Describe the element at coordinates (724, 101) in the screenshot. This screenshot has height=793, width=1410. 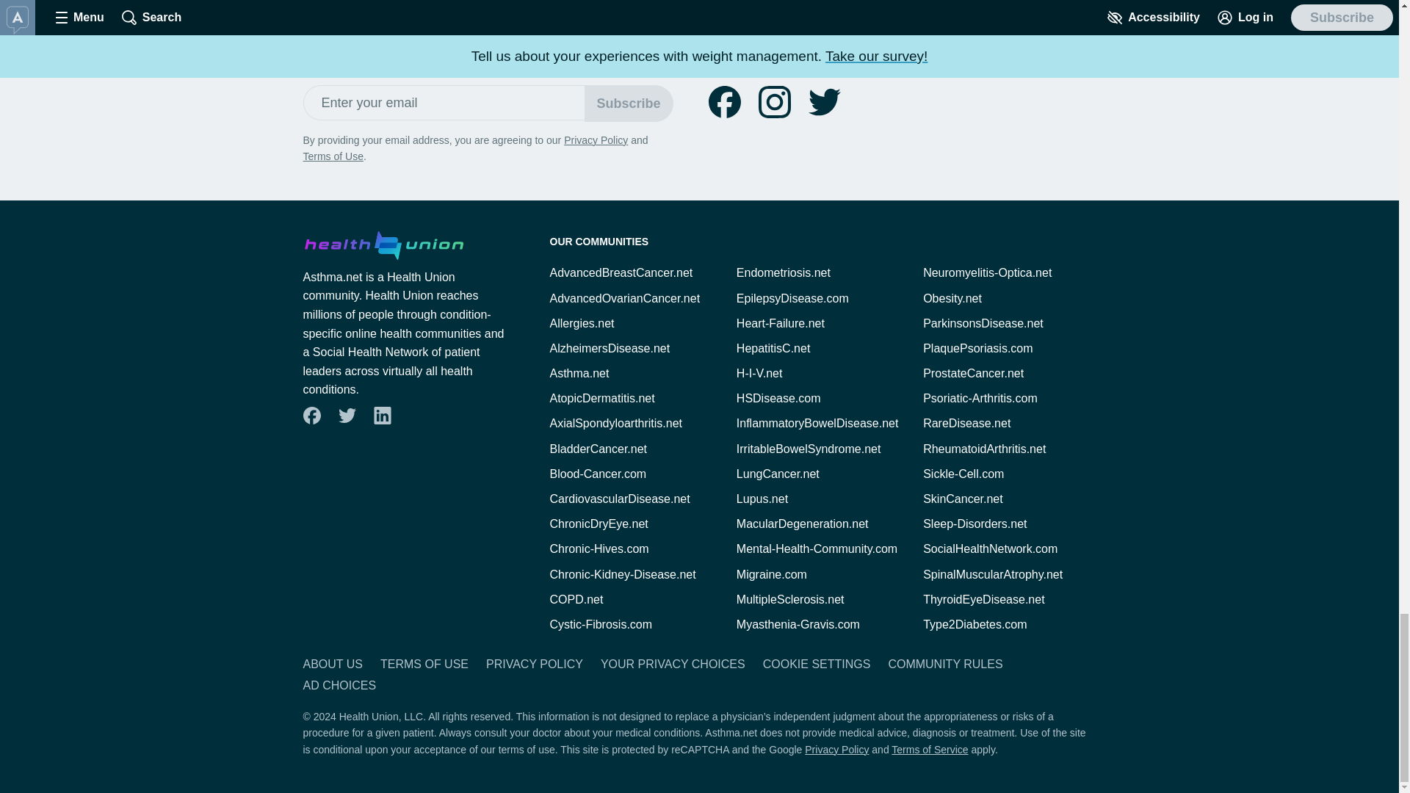
I see `Follow us on facebook` at that location.